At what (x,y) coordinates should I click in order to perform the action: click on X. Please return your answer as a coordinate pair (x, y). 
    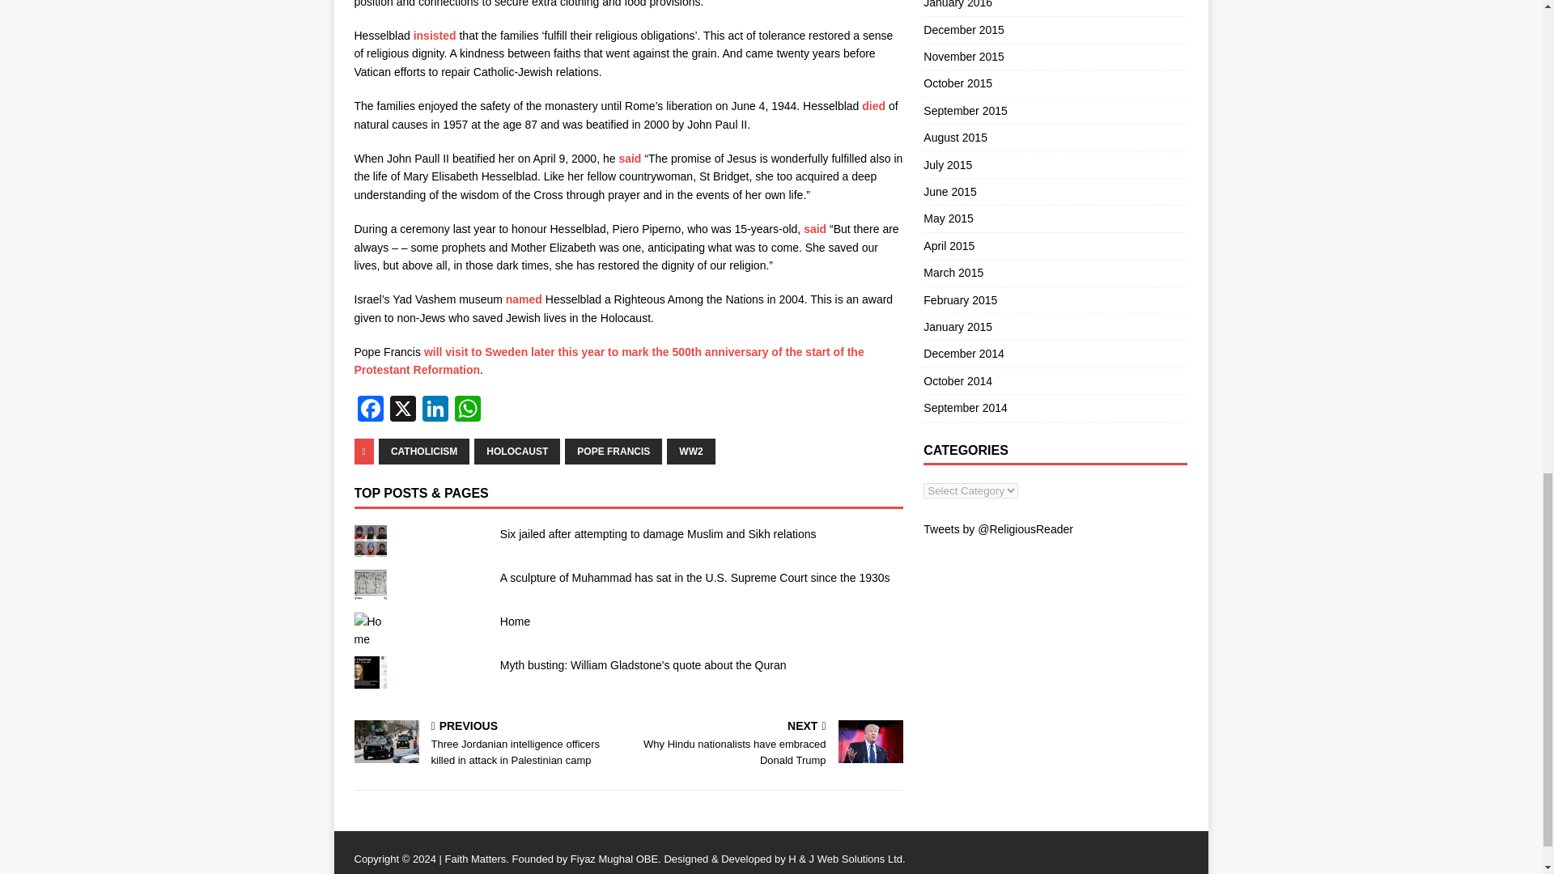
    Looking at the image, I should click on (403, 410).